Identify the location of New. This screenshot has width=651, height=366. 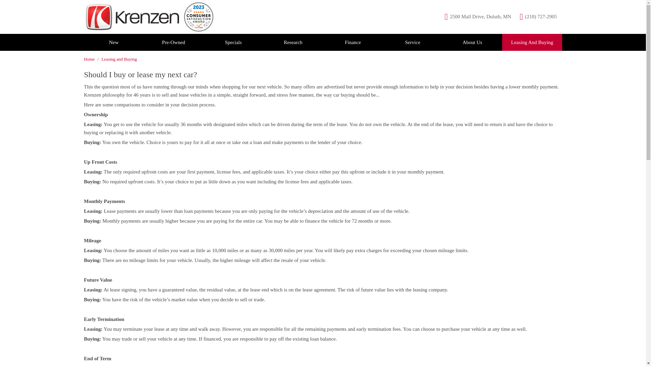
(114, 42).